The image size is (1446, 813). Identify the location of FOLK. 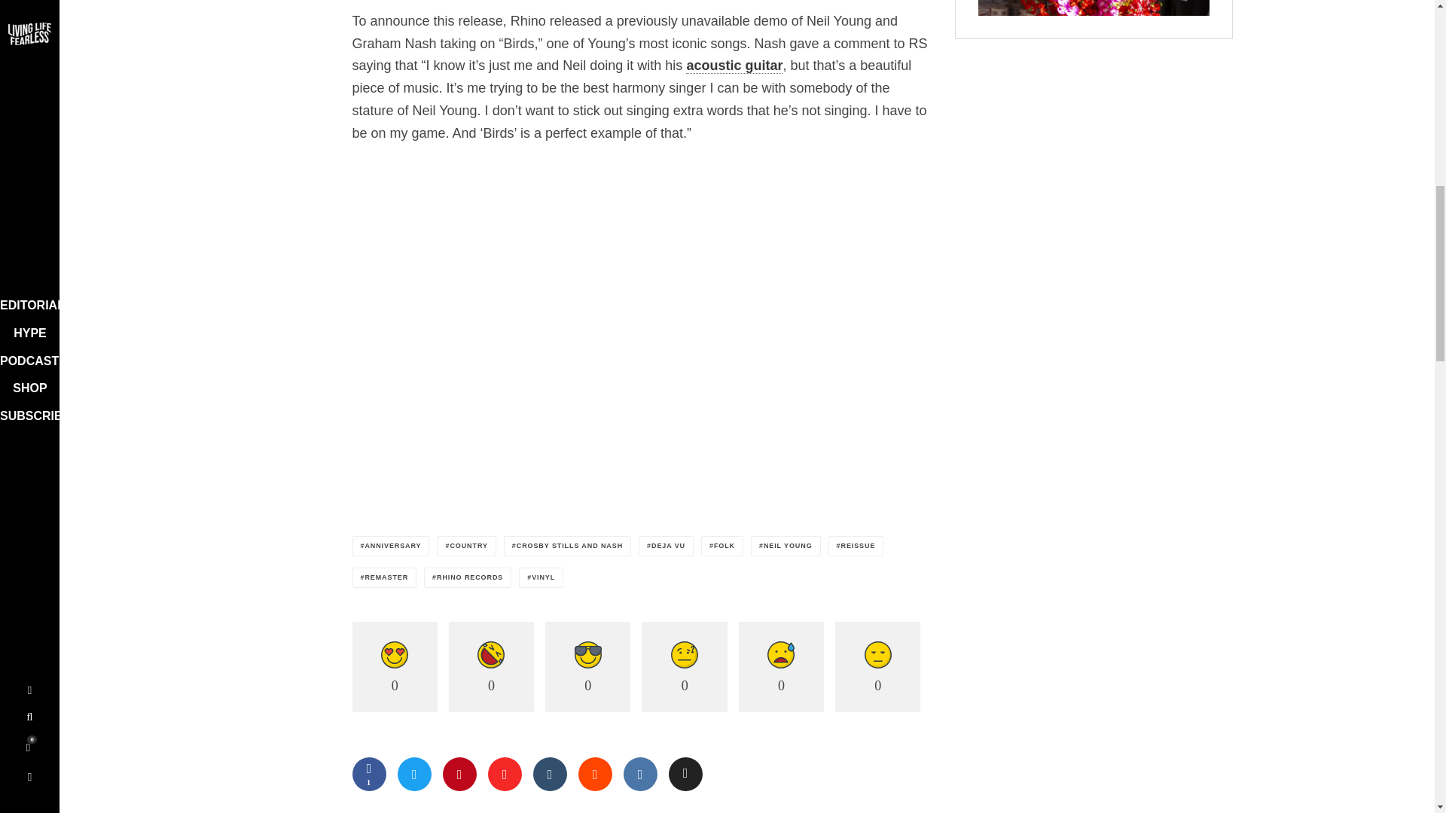
(721, 545).